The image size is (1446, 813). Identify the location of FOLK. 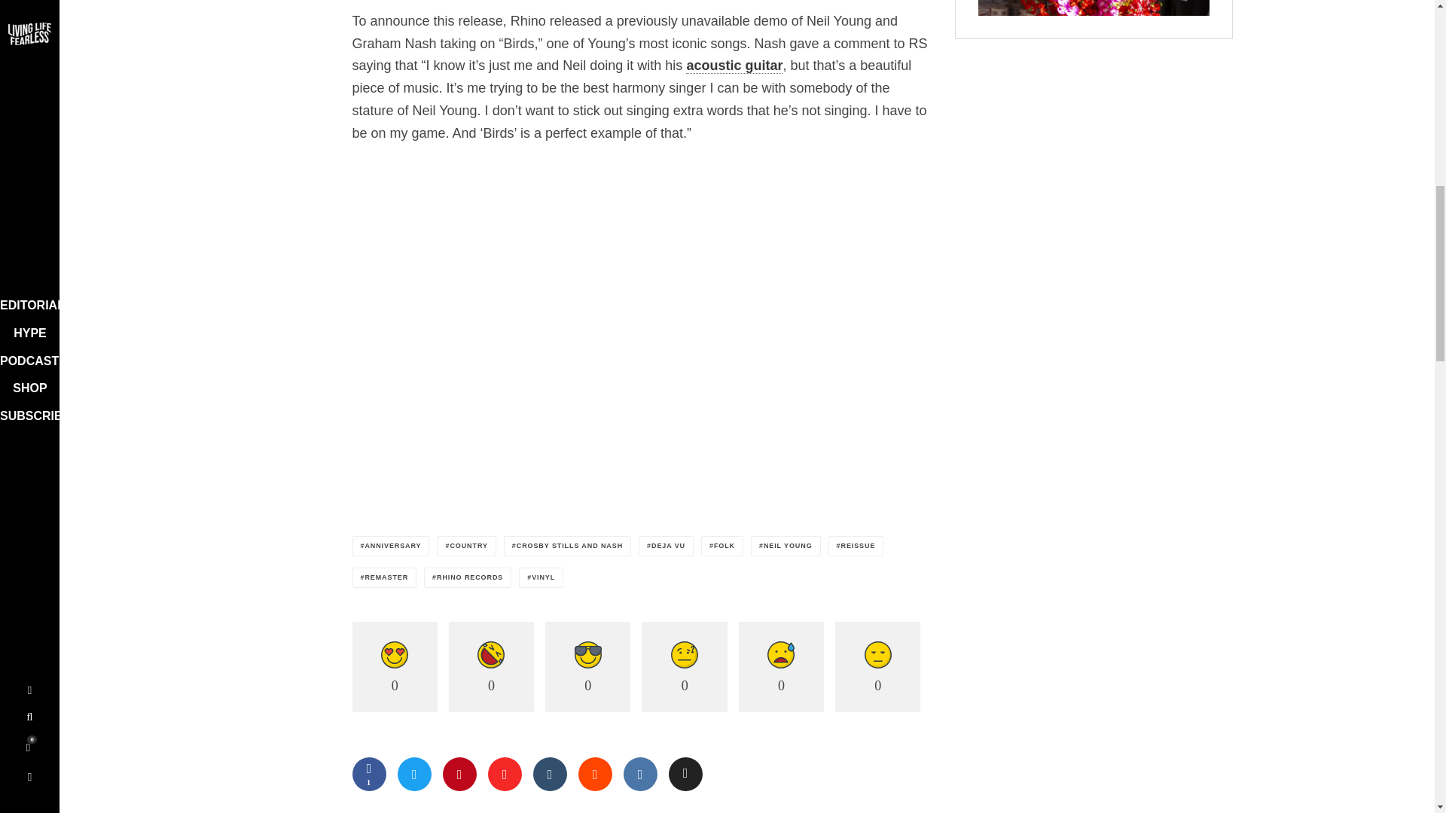
(721, 545).